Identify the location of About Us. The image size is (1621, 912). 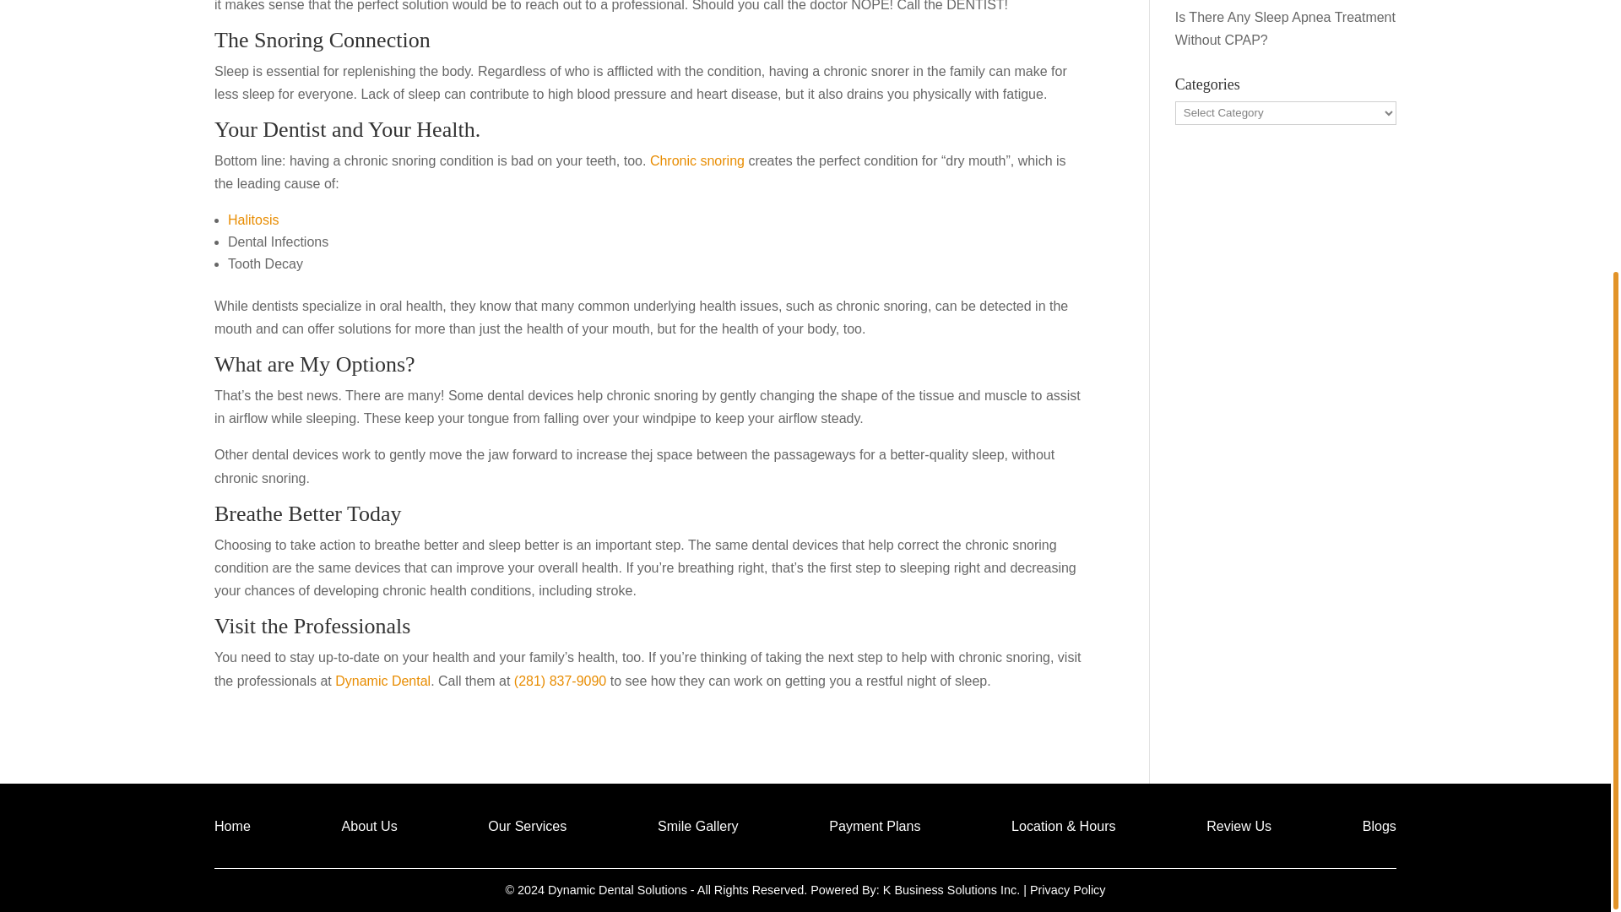
(370, 828).